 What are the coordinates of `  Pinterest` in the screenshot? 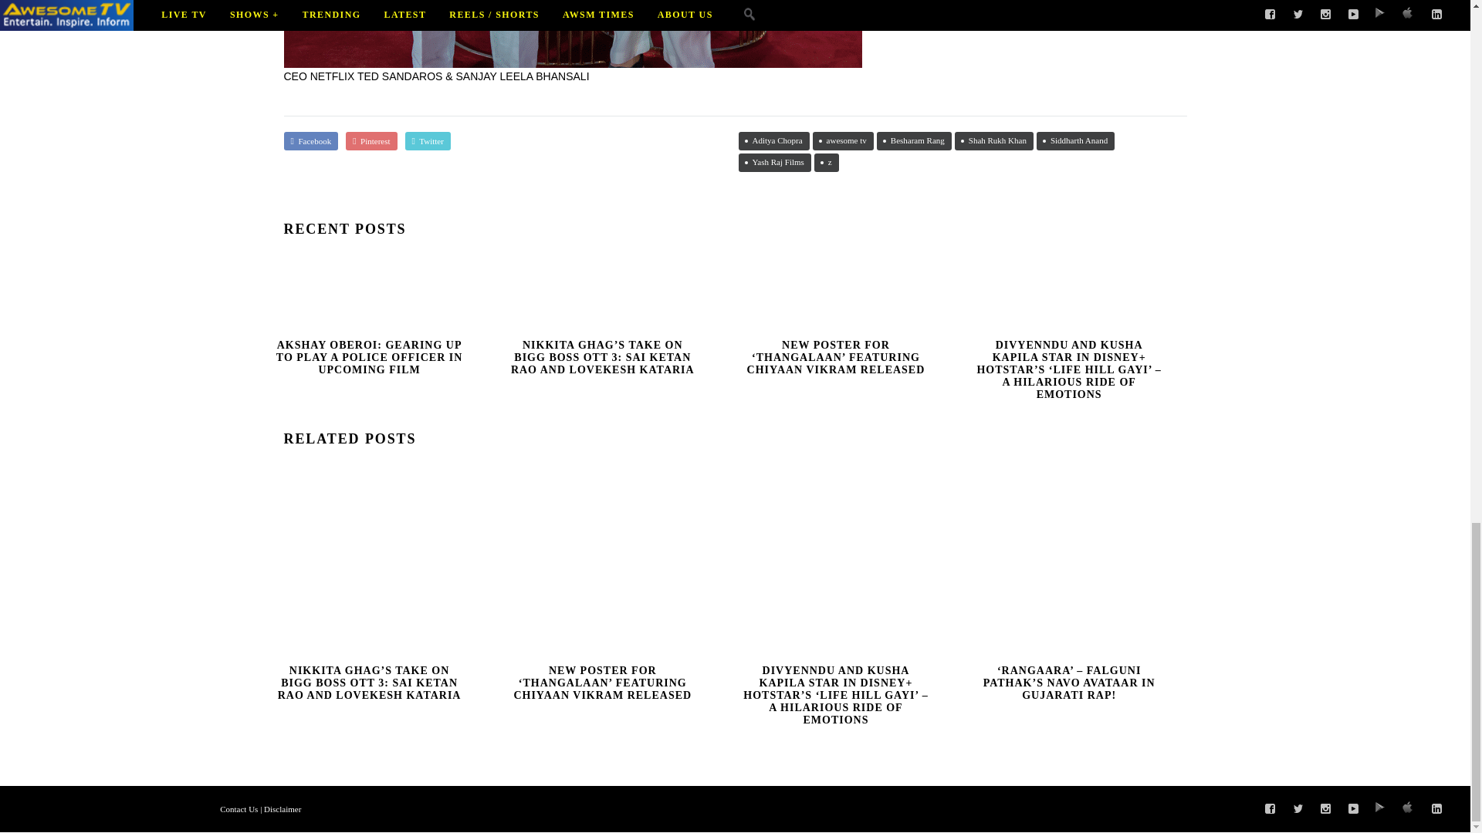 It's located at (370, 140).